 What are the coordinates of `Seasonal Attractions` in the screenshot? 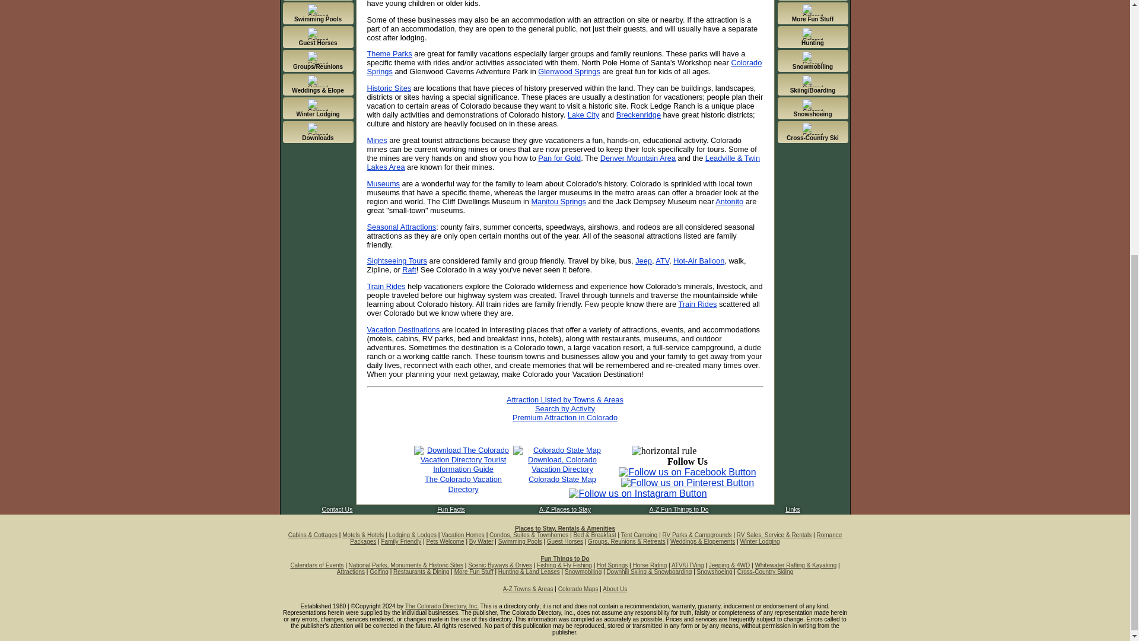 It's located at (401, 227).